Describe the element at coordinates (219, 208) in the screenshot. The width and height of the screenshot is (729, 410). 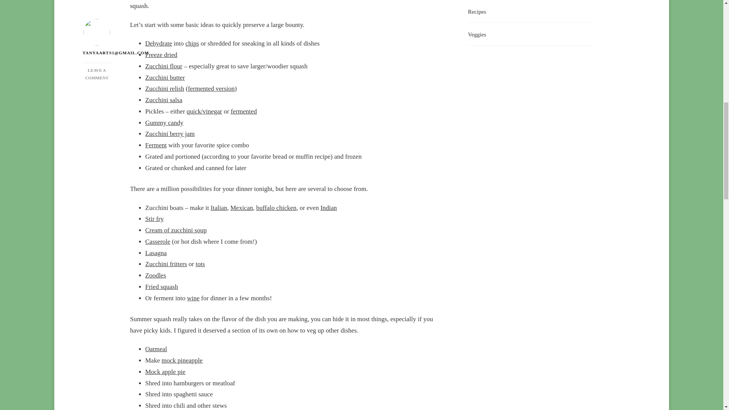
I see `Zucchini berry jam` at that location.